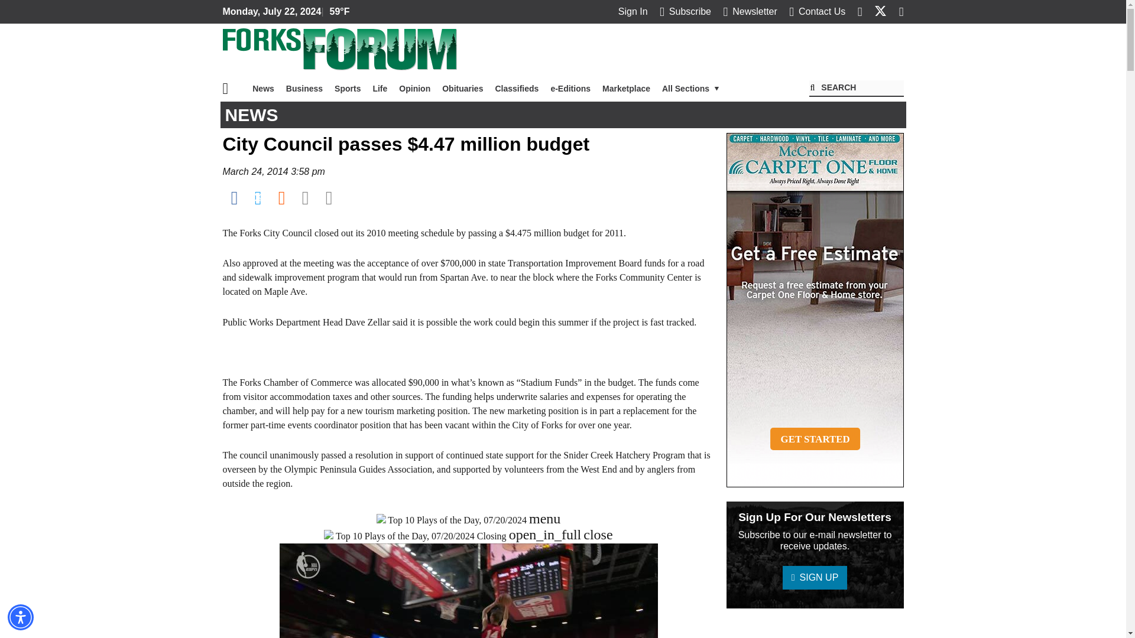 Image resolution: width=1135 pixels, height=638 pixels. I want to click on Obituaries, so click(462, 88).